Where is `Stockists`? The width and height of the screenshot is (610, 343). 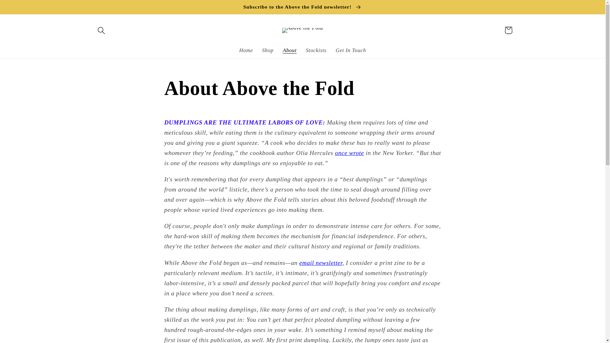
Stockists is located at coordinates (316, 51).